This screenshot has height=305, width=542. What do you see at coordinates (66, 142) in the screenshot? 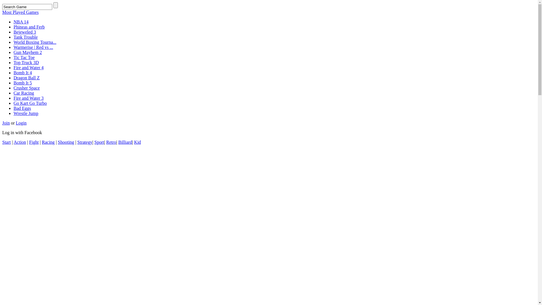
I see `Shooting` at bounding box center [66, 142].